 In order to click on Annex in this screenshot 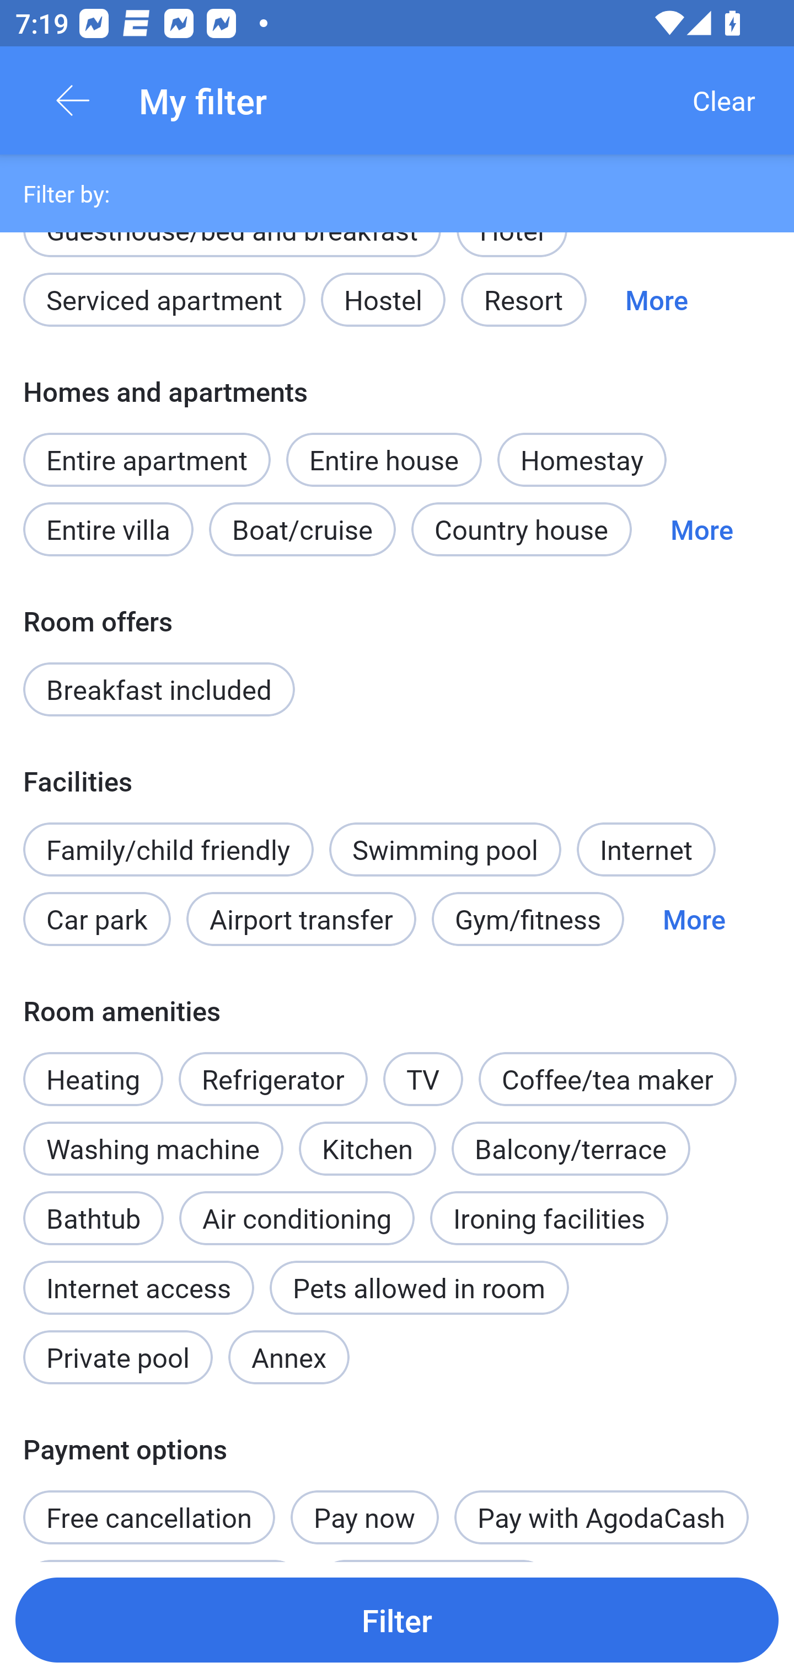, I will do `click(289, 1357)`.